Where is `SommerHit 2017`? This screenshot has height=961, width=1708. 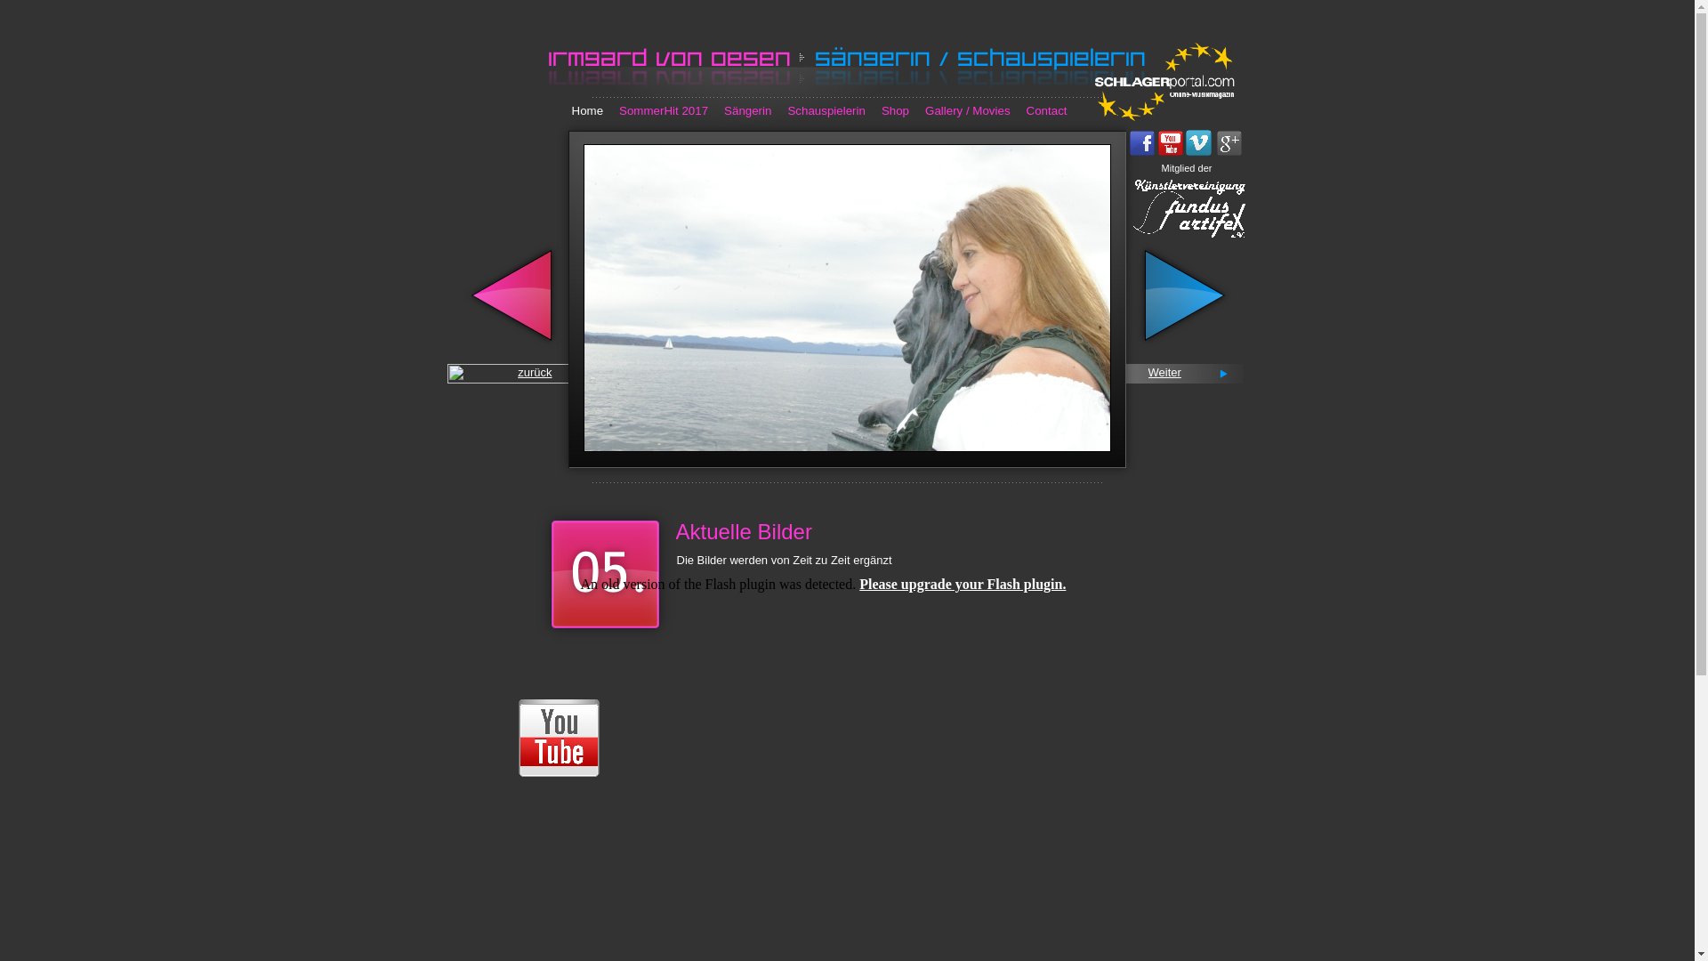 SommerHit 2017 is located at coordinates (664, 110).